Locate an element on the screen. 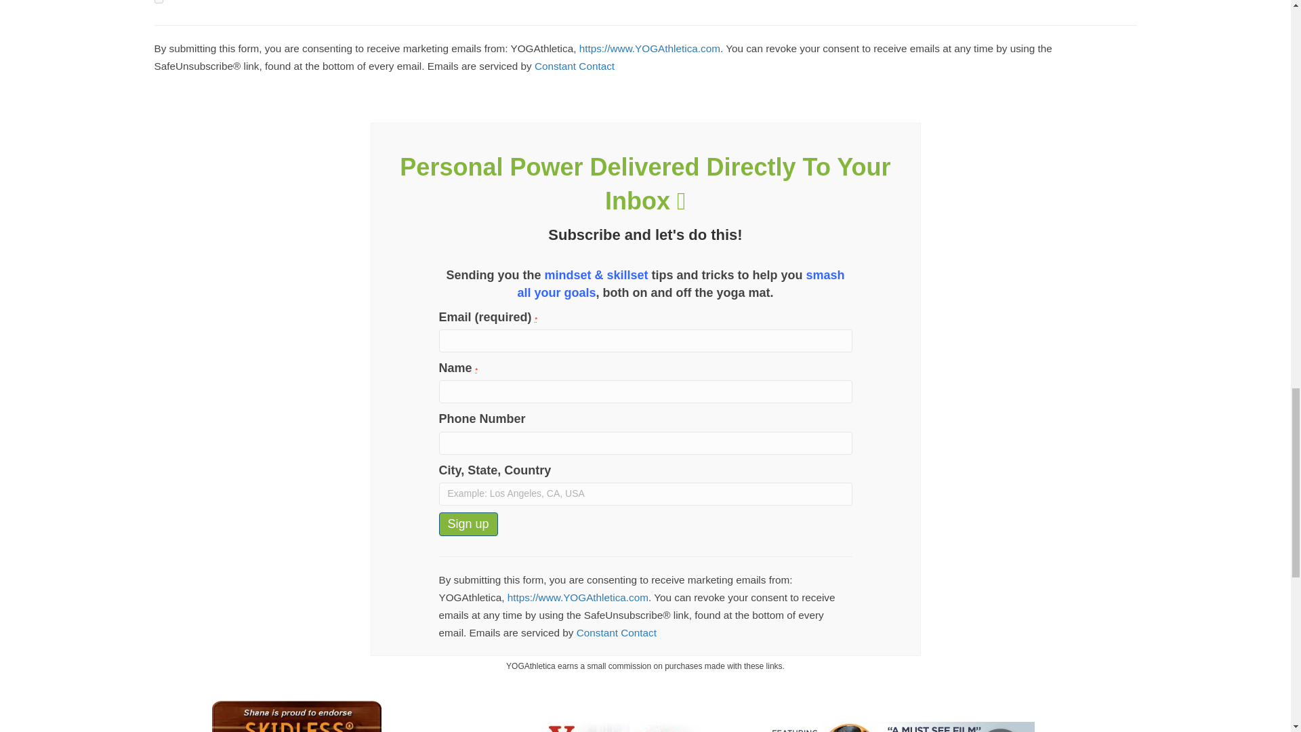 Image resolution: width=1301 pixels, height=732 pixels. Sign up is located at coordinates (469, 525).